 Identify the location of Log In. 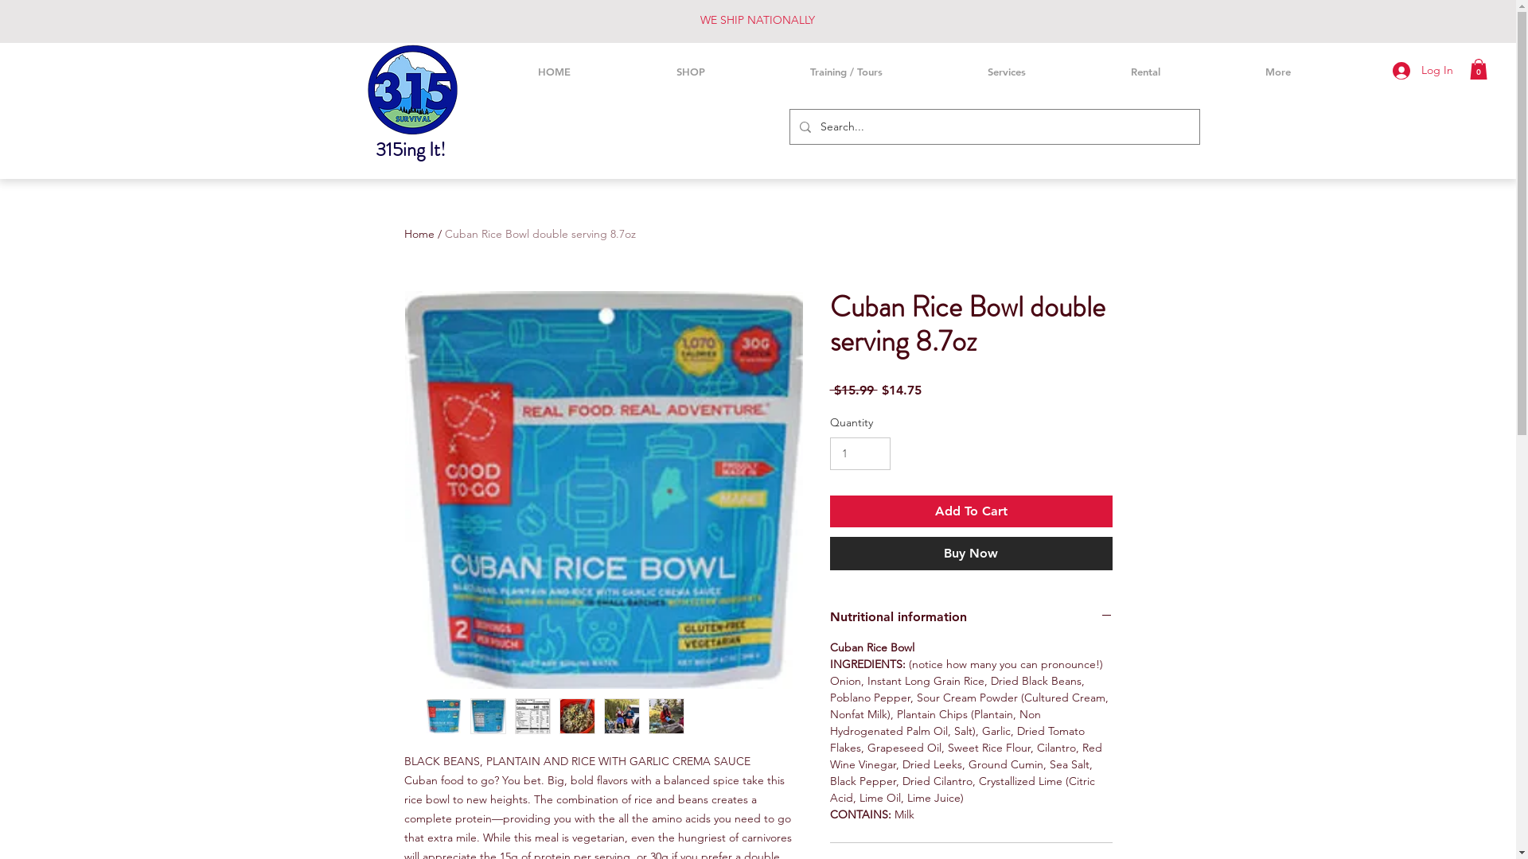
(1423, 71).